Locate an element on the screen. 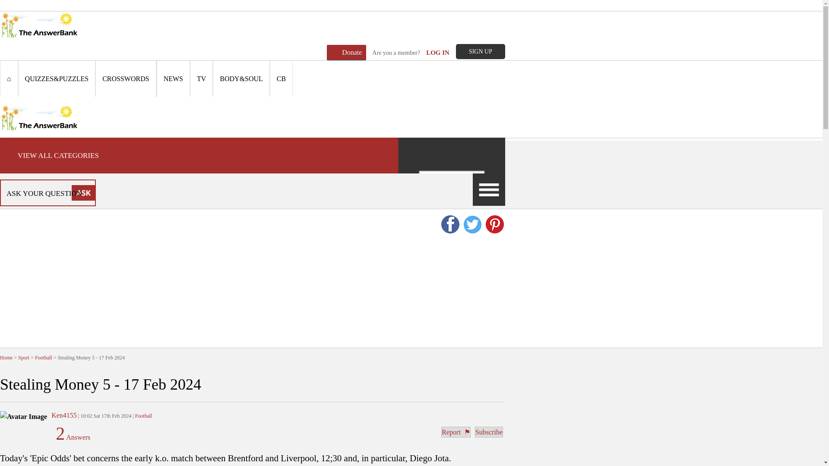 This screenshot has height=466, width=829. Donate is located at coordinates (346, 52).